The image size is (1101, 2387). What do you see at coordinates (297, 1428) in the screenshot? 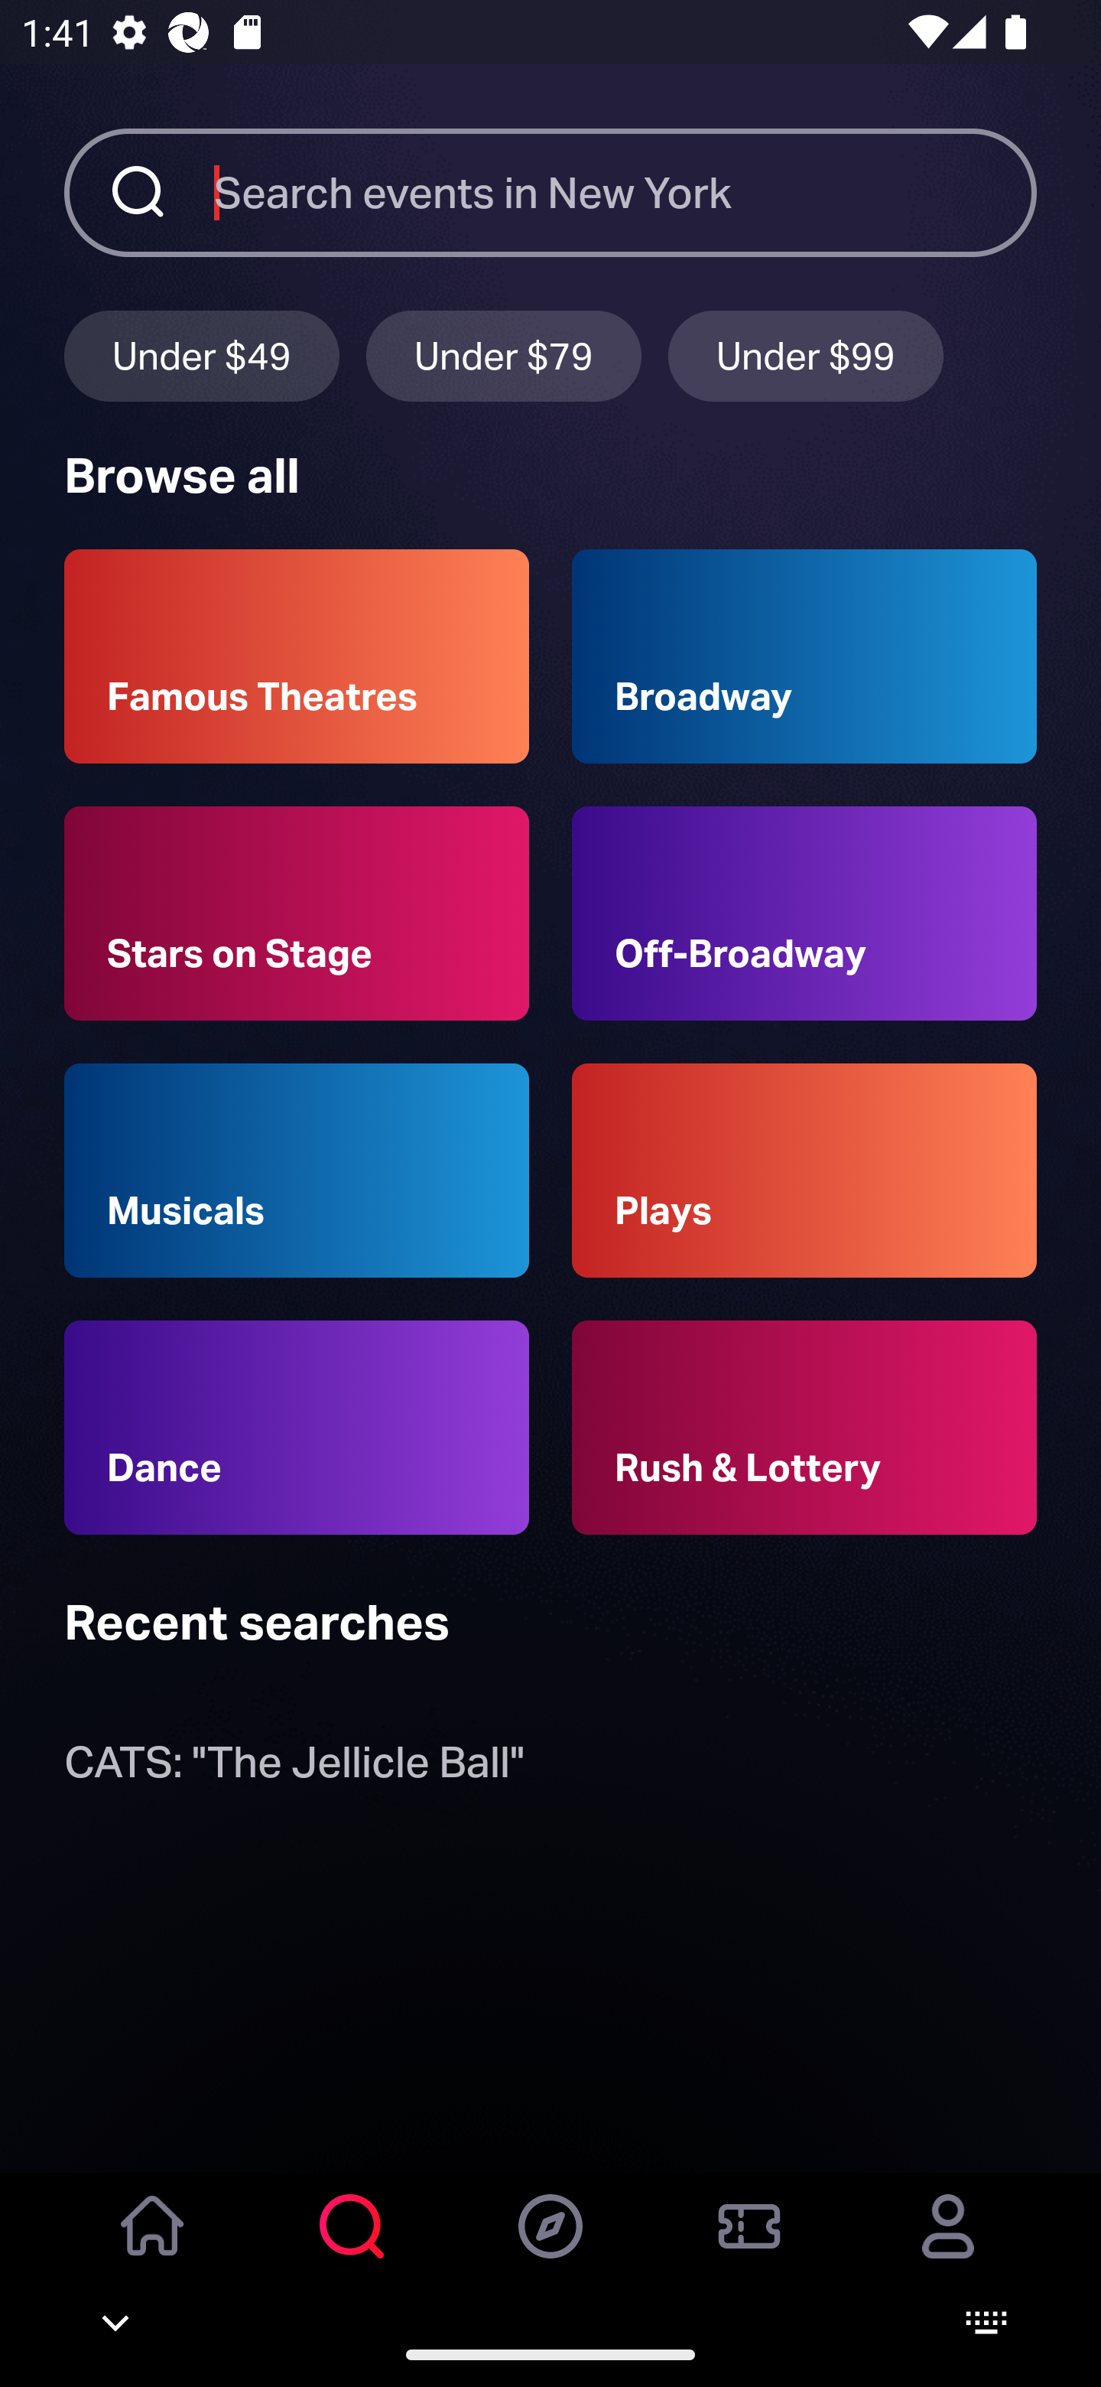
I see `Dance` at bounding box center [297, 1428].